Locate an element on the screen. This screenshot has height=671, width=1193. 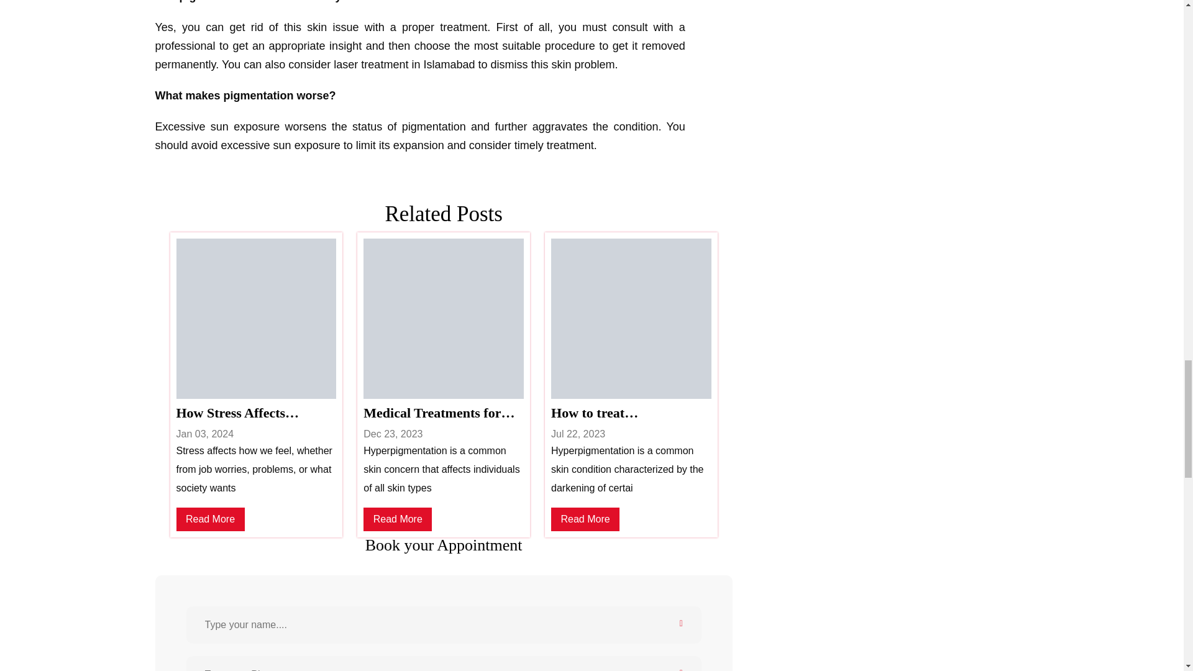
Medical Treatments for Hyperpigmentation: What to Expect is located at coordinates (444, 413).